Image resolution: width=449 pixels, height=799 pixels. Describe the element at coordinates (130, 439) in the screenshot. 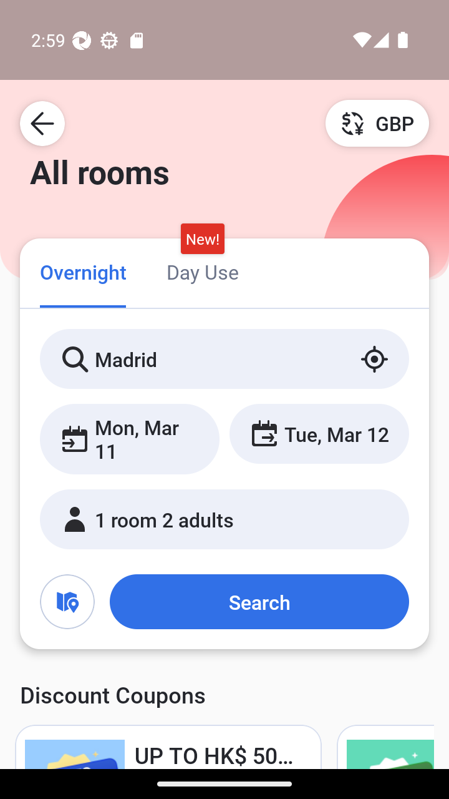

I see `Mon, Mar 11` at that location.